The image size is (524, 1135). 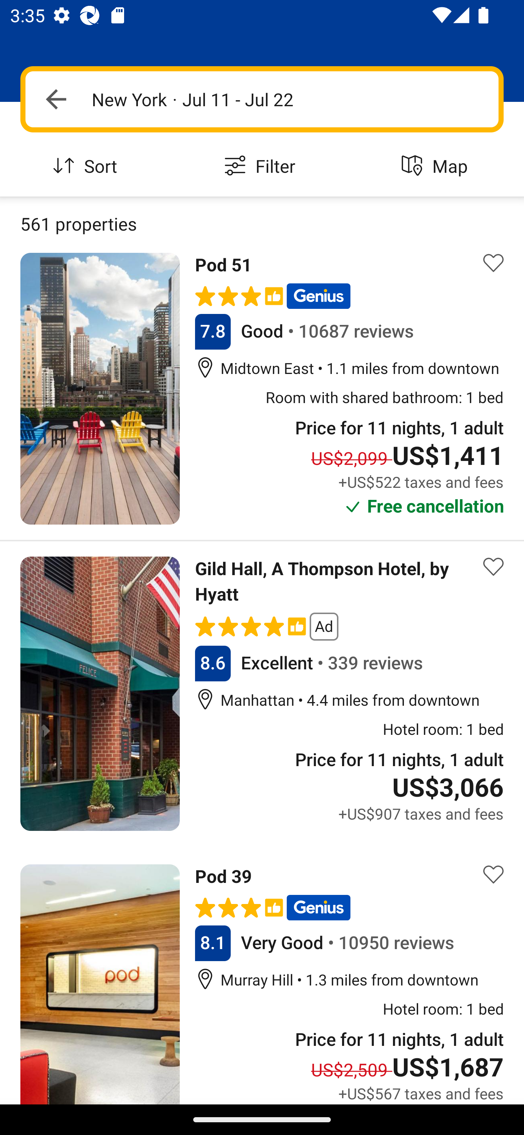 What do you see at coordinates (87, 167) in the screenshot?
I see `Sort` at bounding box center [87, 167].